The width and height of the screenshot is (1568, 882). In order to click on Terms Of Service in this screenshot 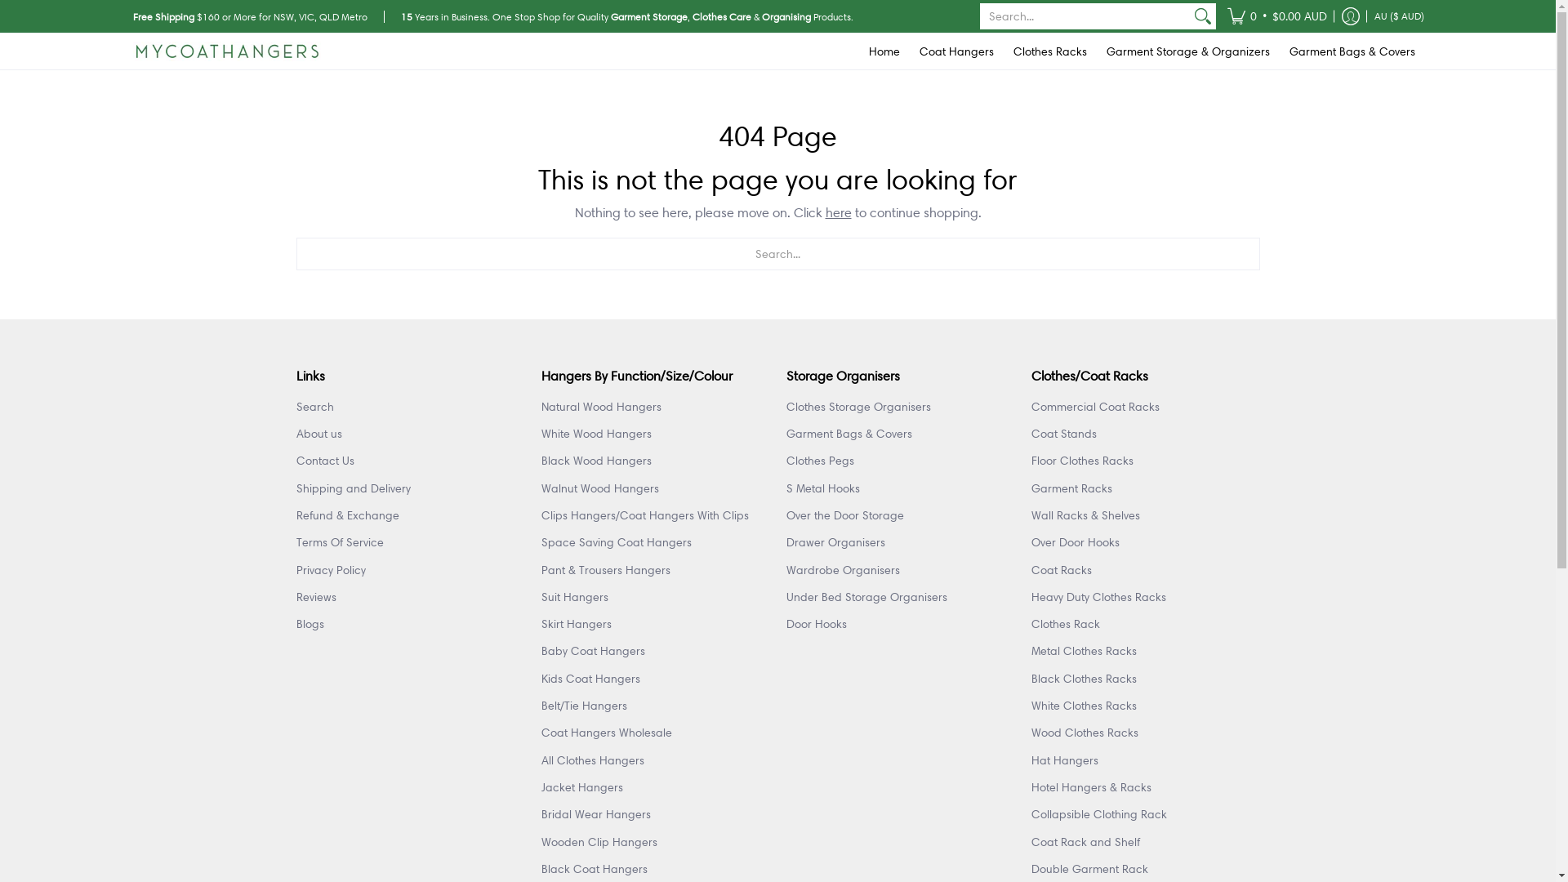, I will do `click(340, 542)`.